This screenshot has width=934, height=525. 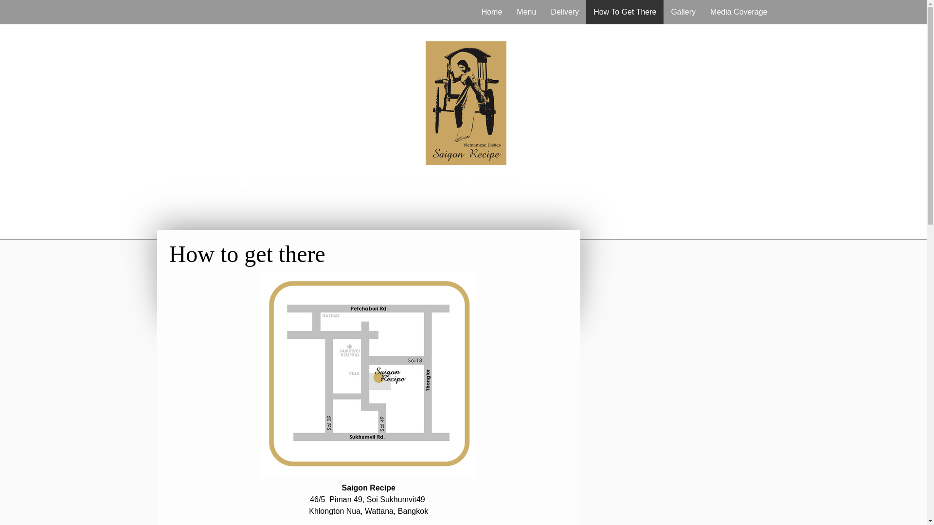 What do you see at coordinates (683, 12) in the screenshot?
I see `Gallery` at bounding box center [683, 12].